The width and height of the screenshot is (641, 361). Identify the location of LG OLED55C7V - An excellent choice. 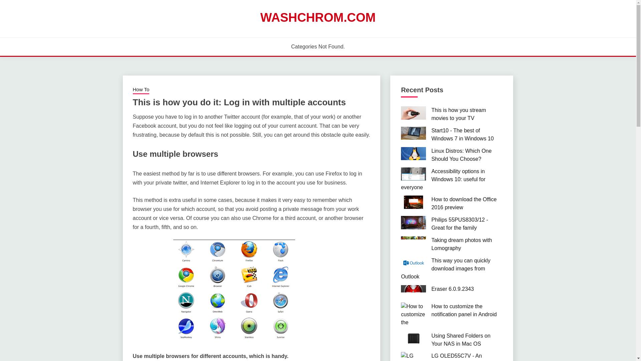
(457, 357).